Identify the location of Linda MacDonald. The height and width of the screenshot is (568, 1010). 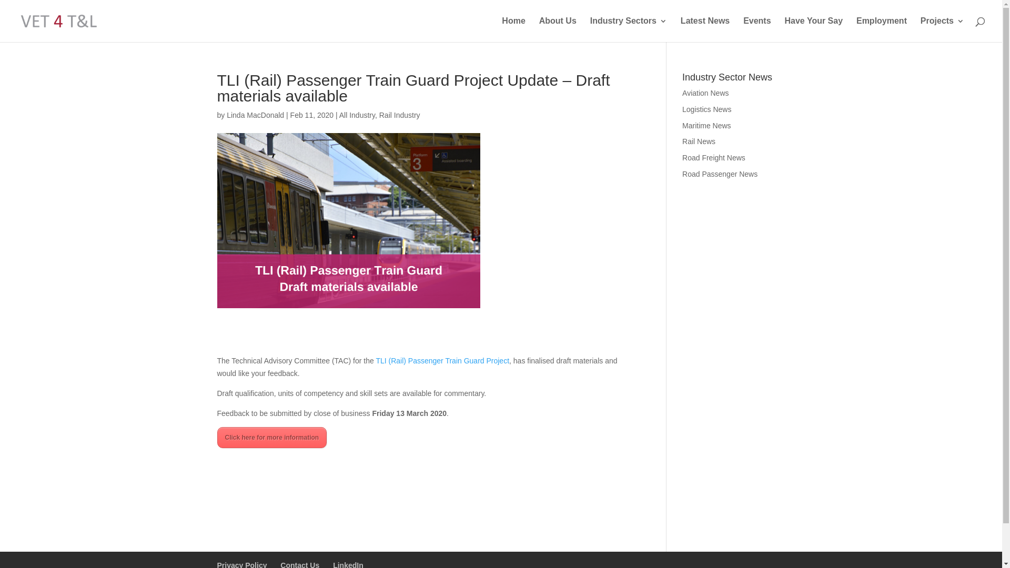
(256, 115).